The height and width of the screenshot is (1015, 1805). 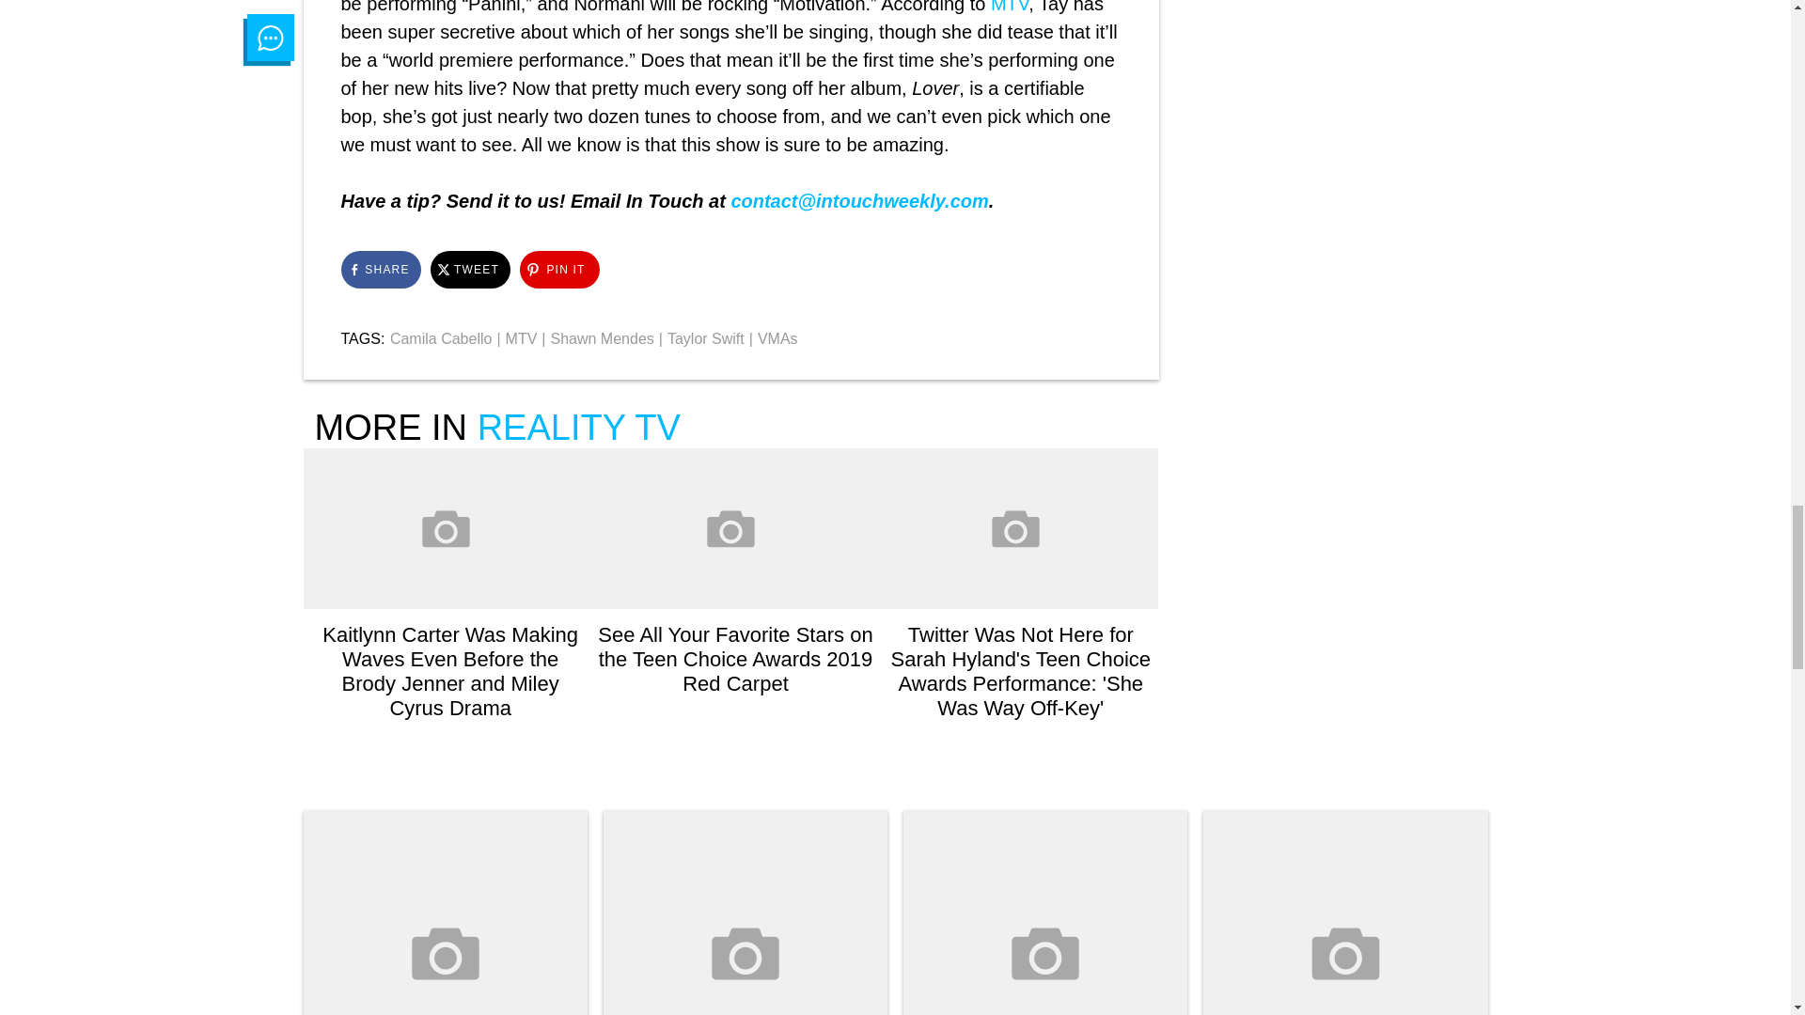 I want to click on Click to share on Pinterest, so click(x=558, y=269).